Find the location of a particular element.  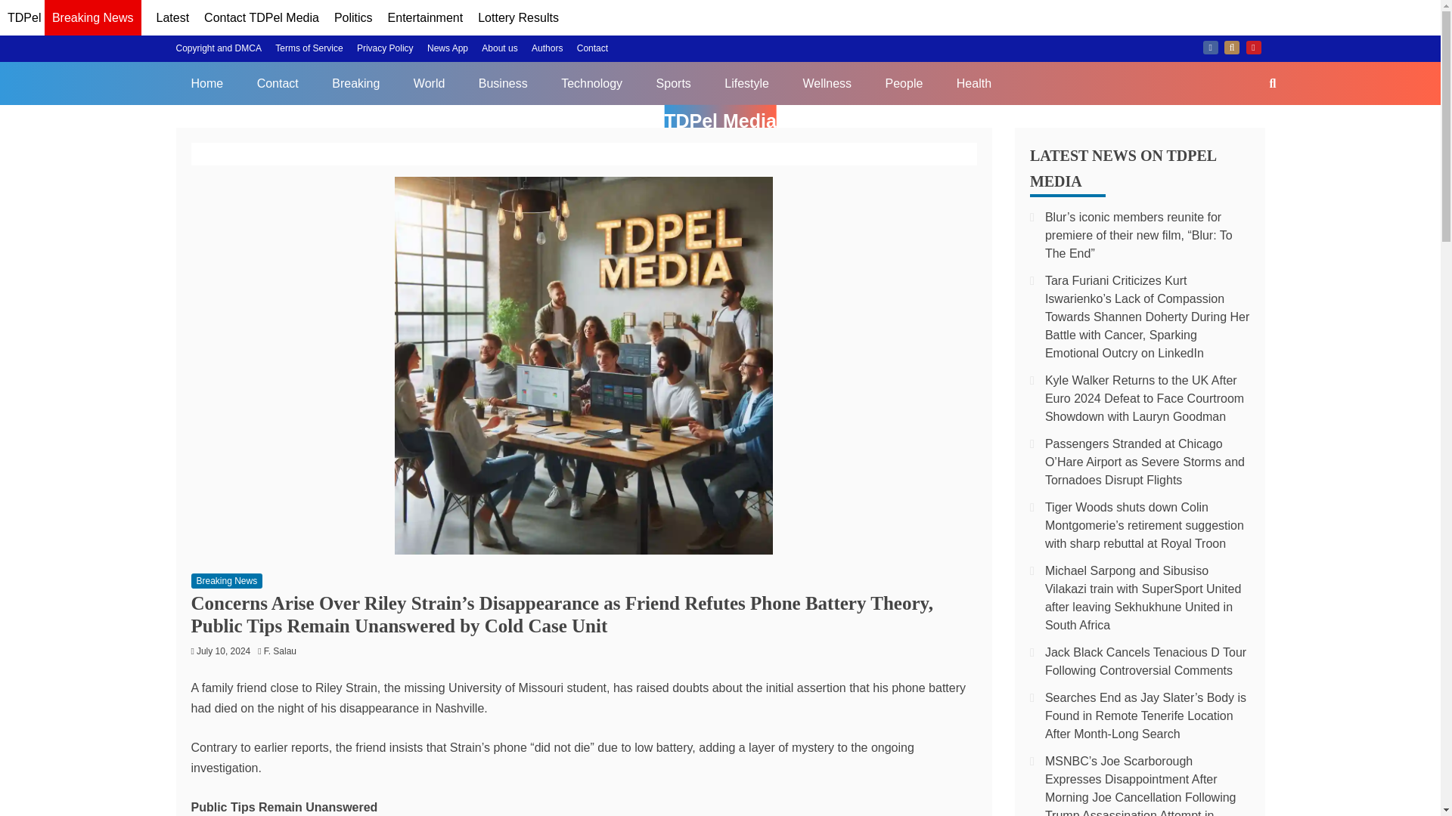

Breaking News is located at coordinates (92, 20).